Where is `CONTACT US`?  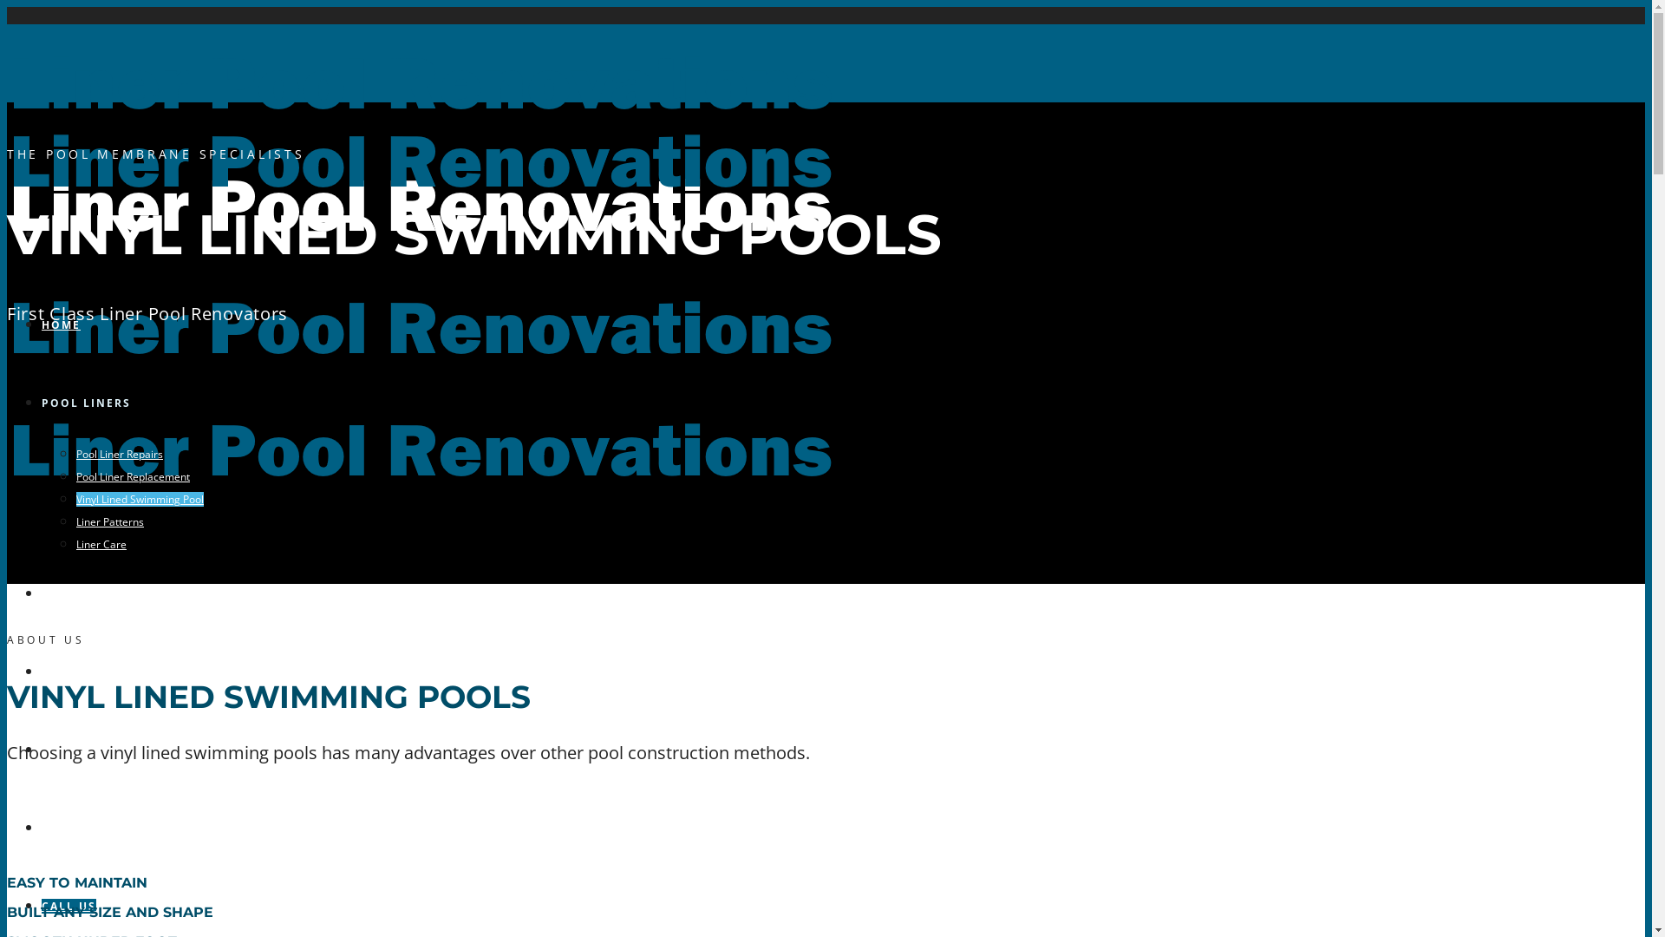
CONTACT US is located at coordinates (83, 828).